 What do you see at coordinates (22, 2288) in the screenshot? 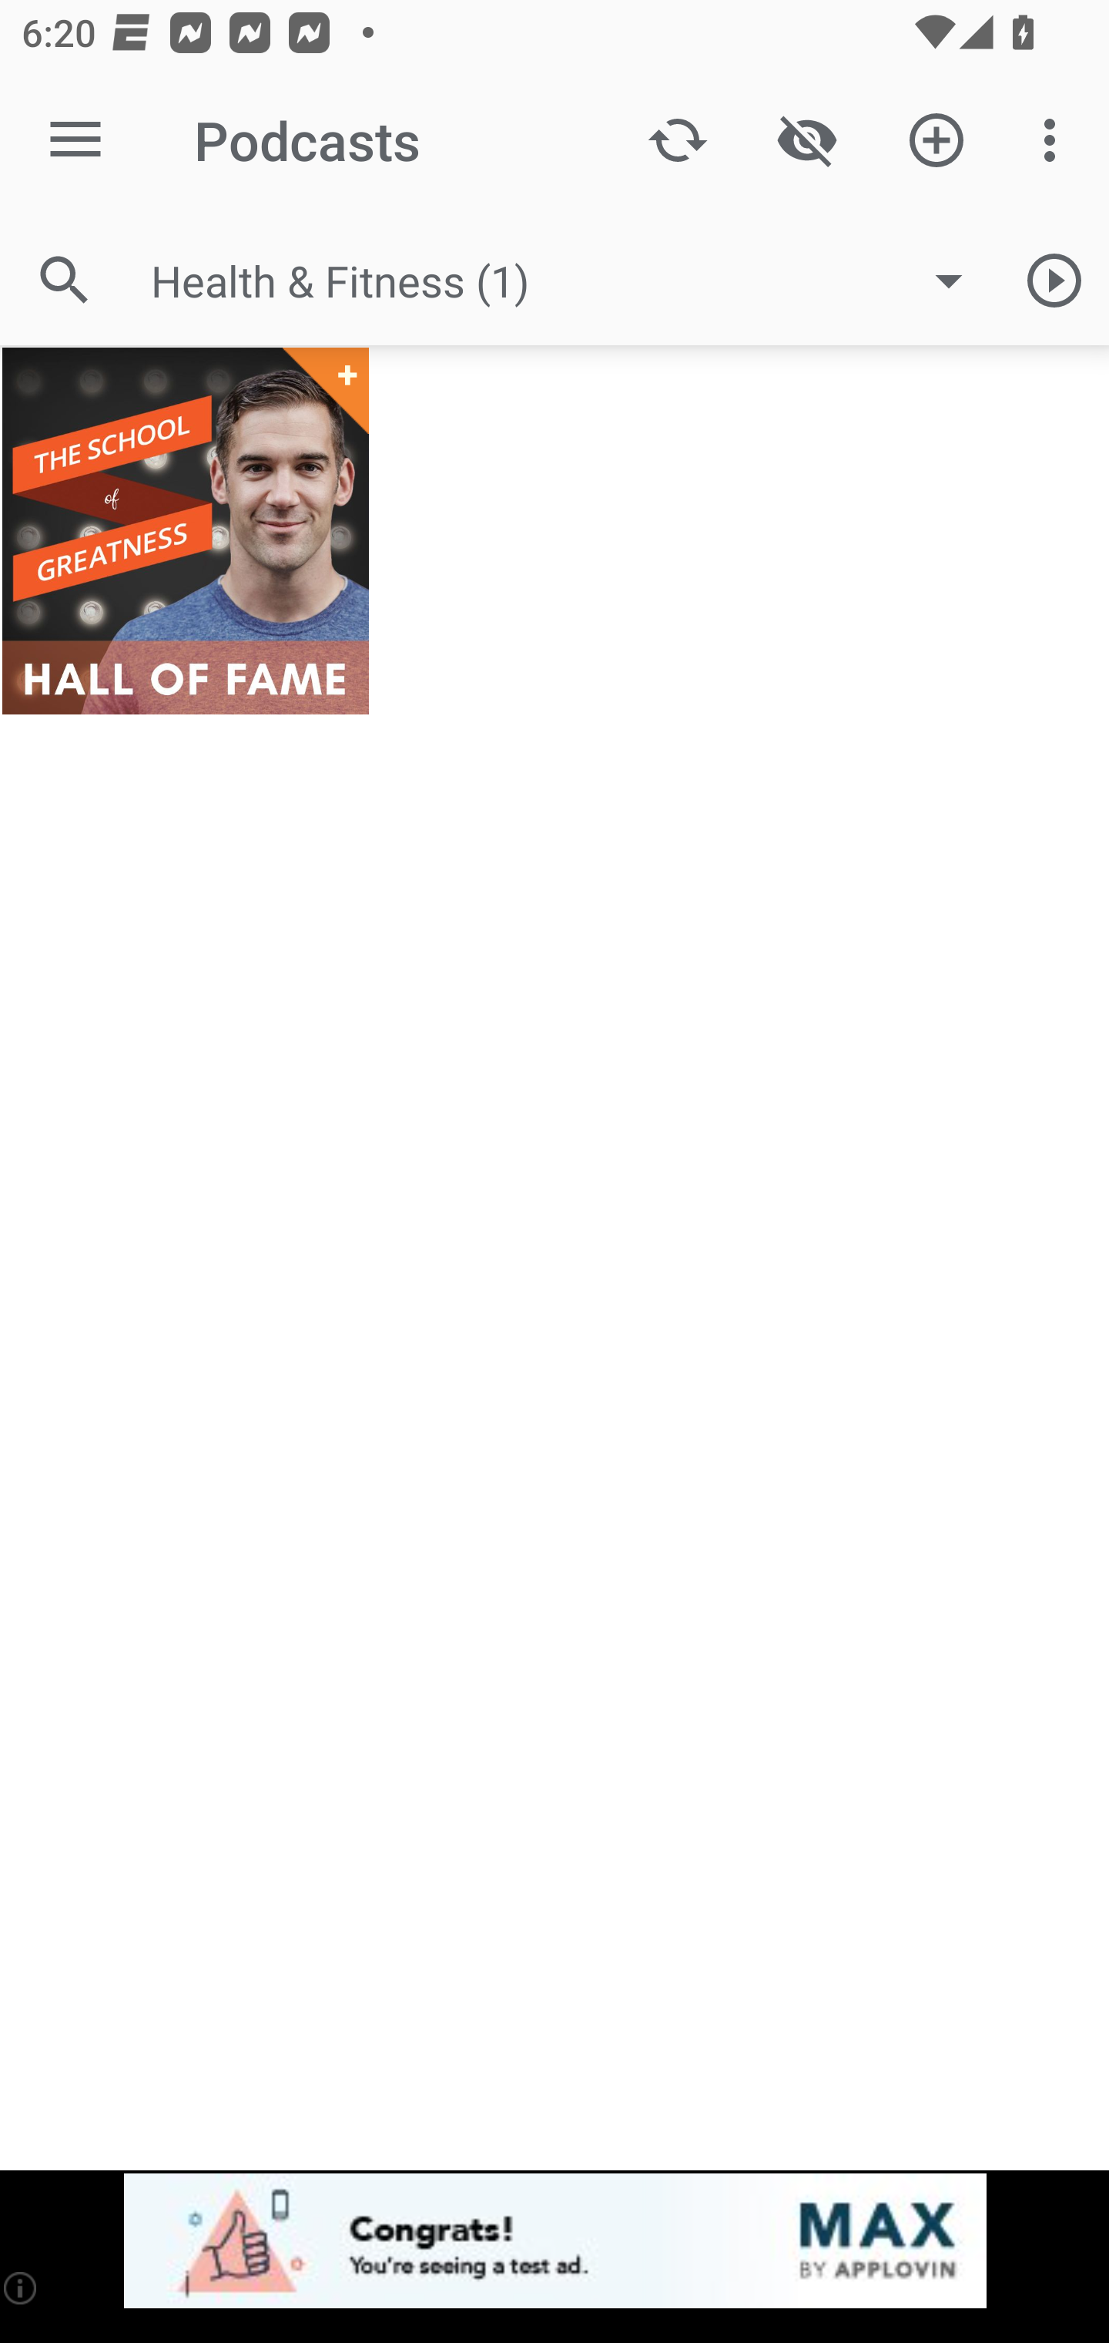
I see `(i)` at bounding box center [22, 2288].